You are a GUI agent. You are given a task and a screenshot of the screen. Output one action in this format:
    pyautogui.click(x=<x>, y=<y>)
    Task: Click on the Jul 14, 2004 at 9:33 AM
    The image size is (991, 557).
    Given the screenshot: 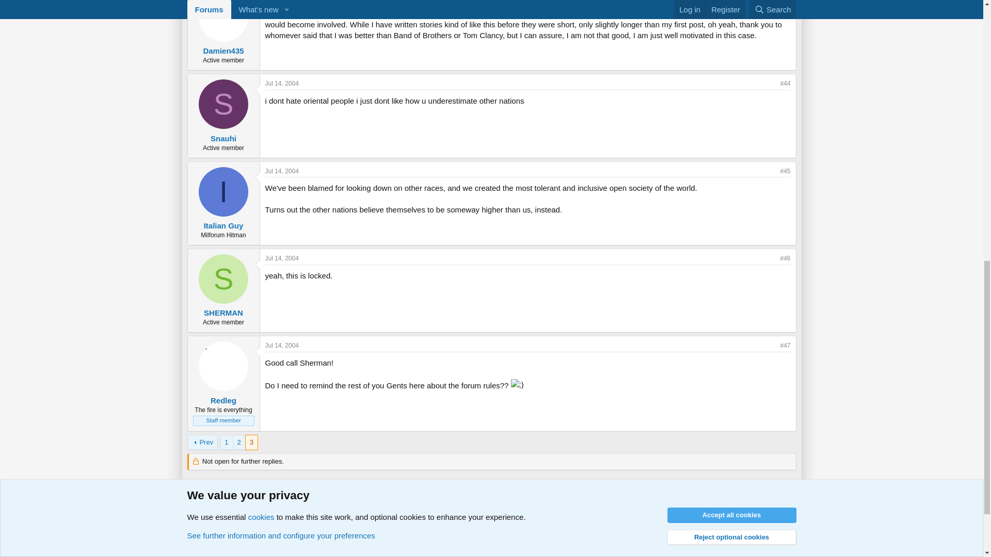 What is the action you would take?
    pyautogui.click(x=282, y=84)
    